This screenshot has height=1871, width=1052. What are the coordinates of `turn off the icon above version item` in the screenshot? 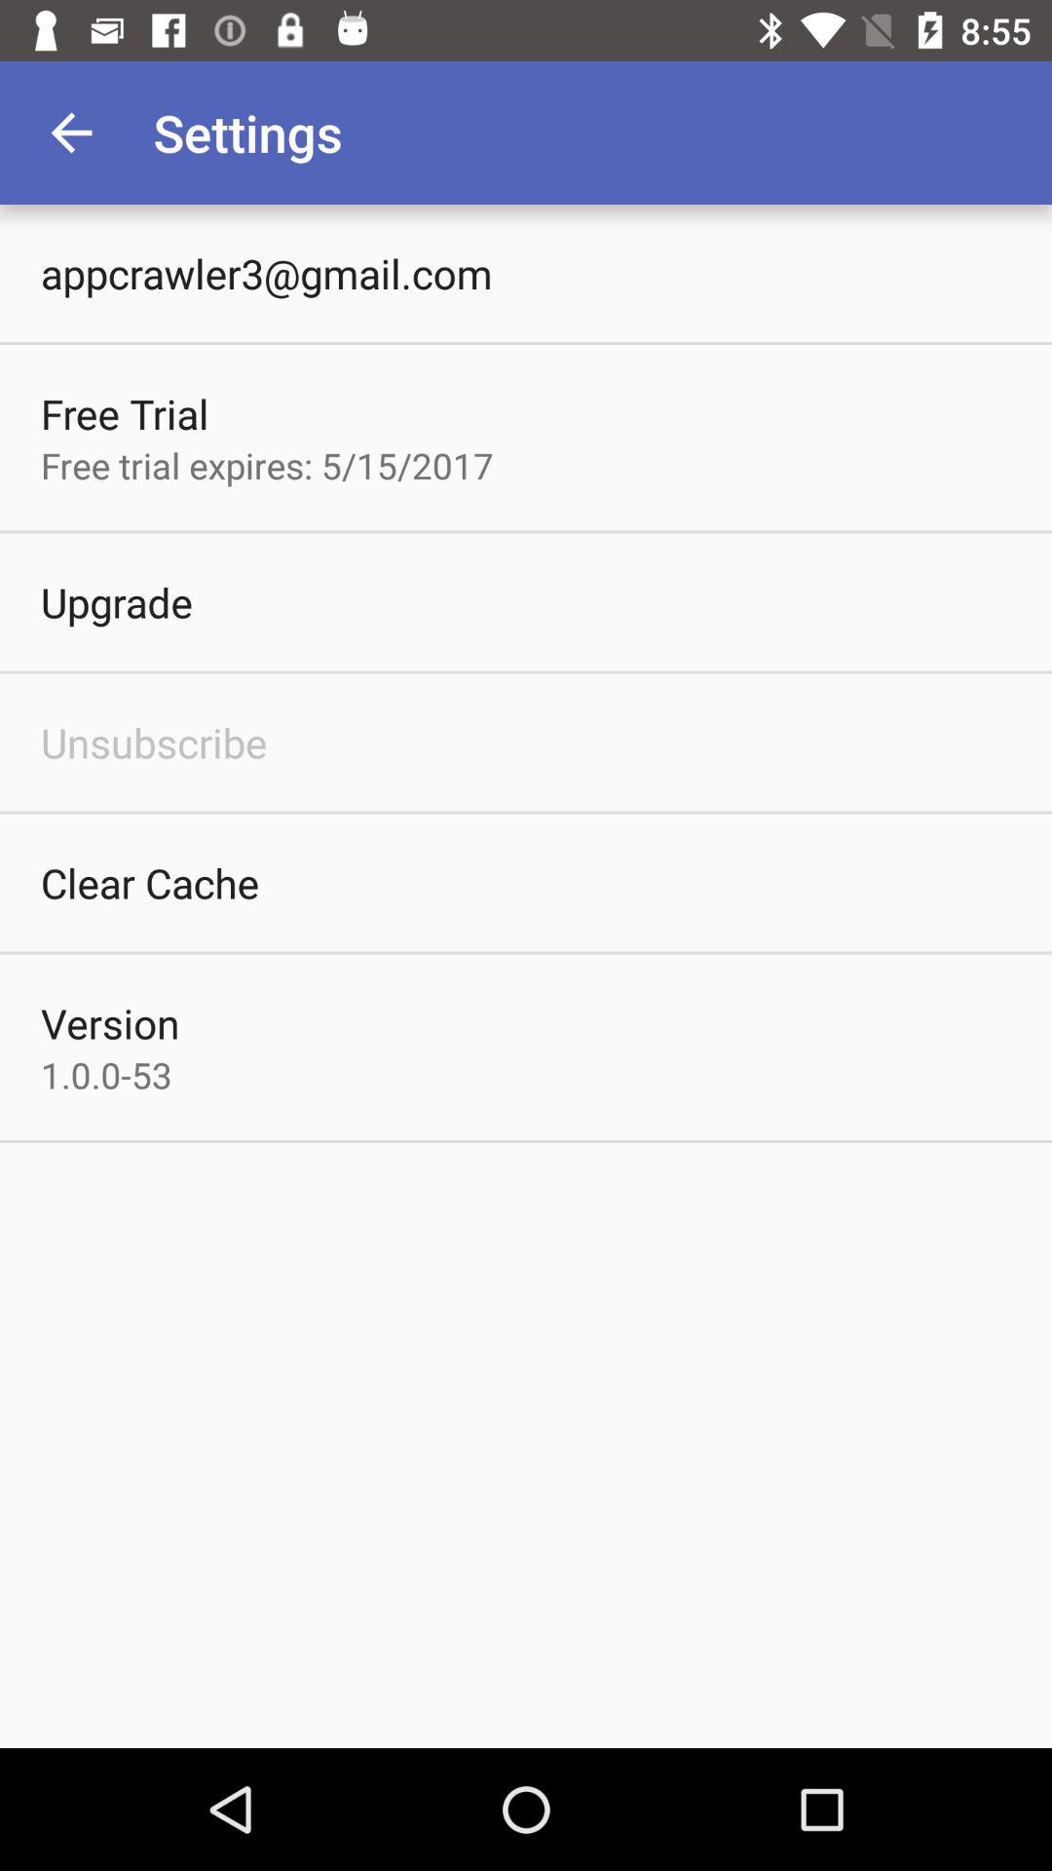 It's located at (150, 883).